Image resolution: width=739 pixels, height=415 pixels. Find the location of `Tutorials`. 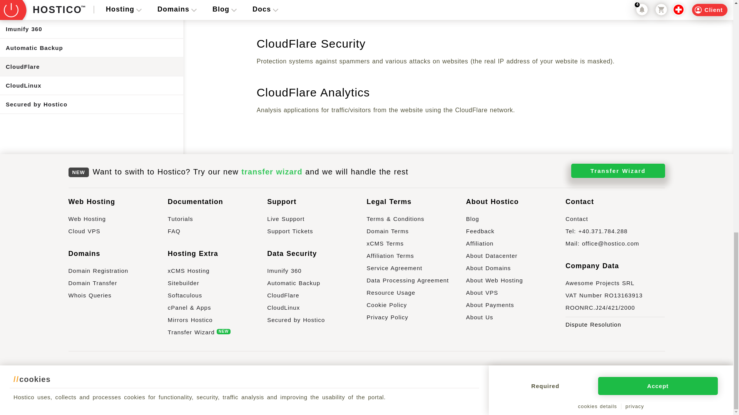

Tutorials is located at coordinates (217, 221).